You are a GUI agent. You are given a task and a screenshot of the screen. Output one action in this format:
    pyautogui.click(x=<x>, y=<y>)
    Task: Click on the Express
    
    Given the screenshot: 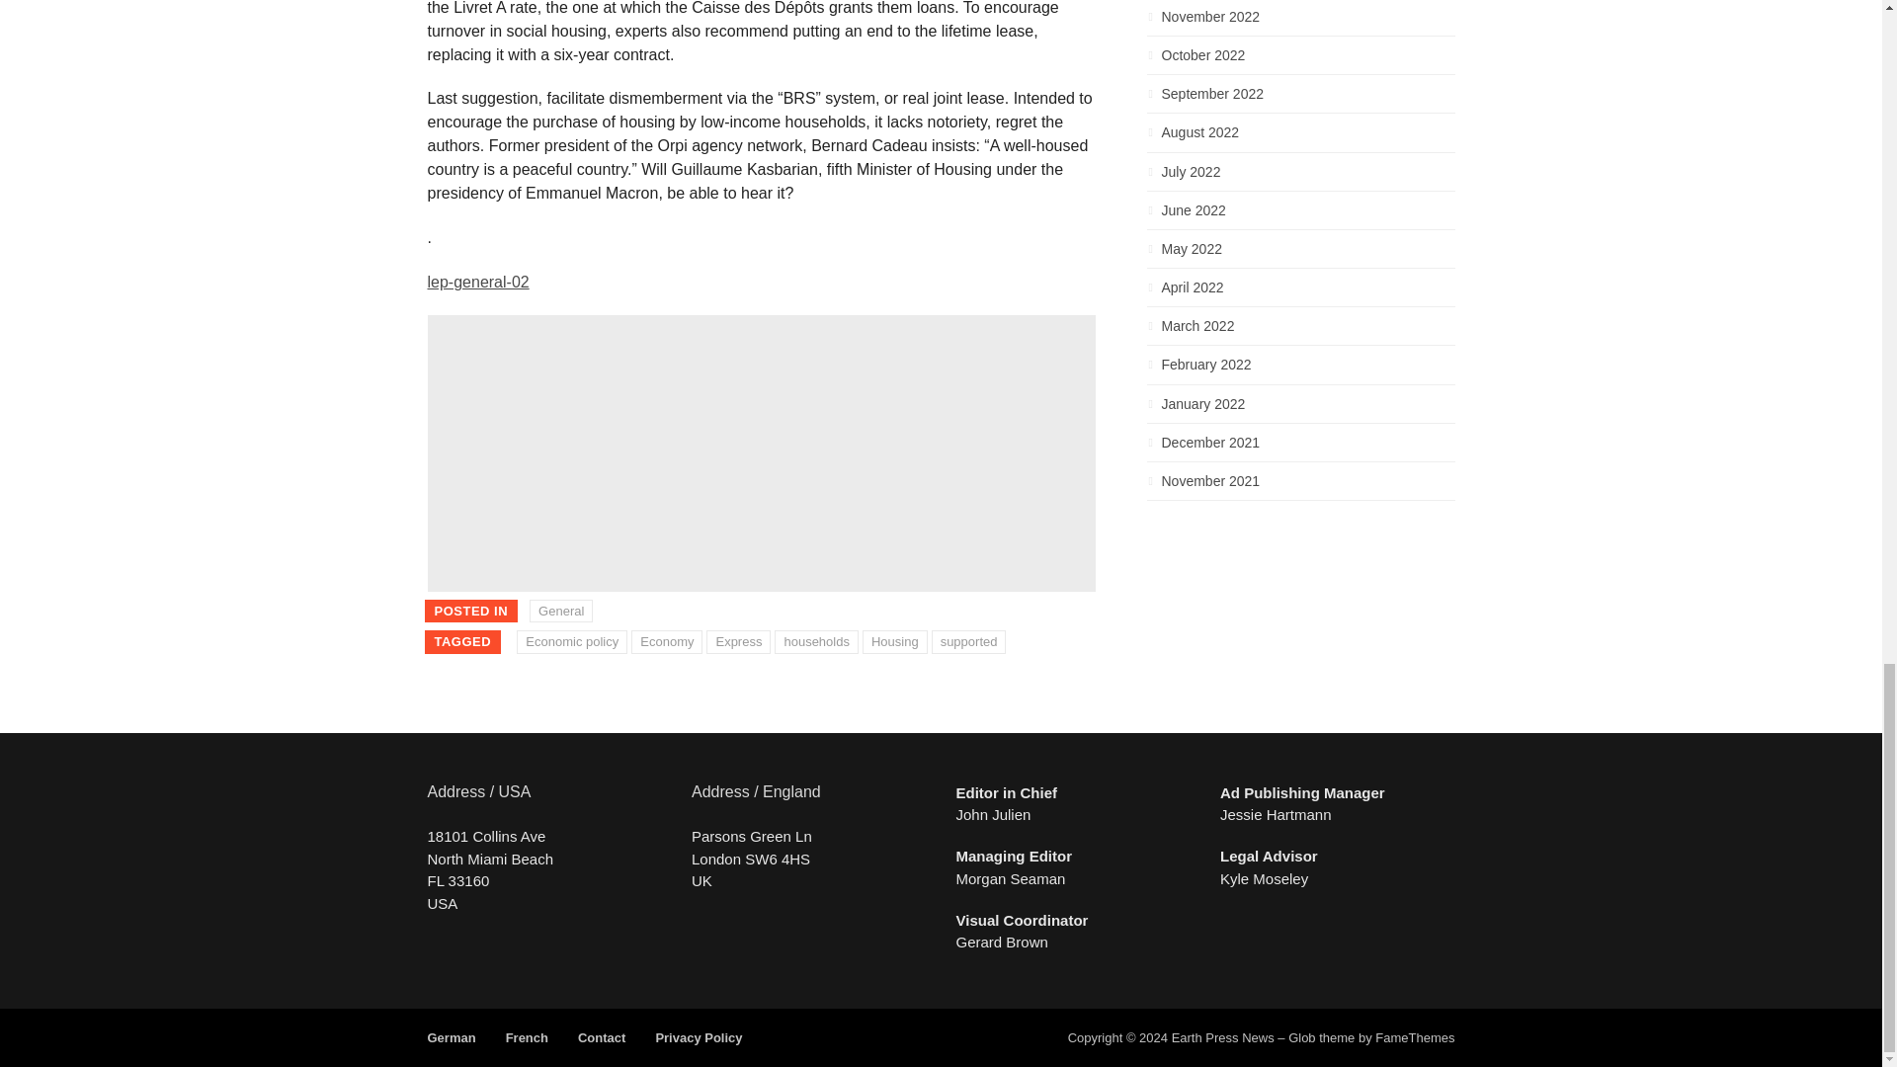 What is the action you would take?
    pyautogui.click(x=737, y=642)
    